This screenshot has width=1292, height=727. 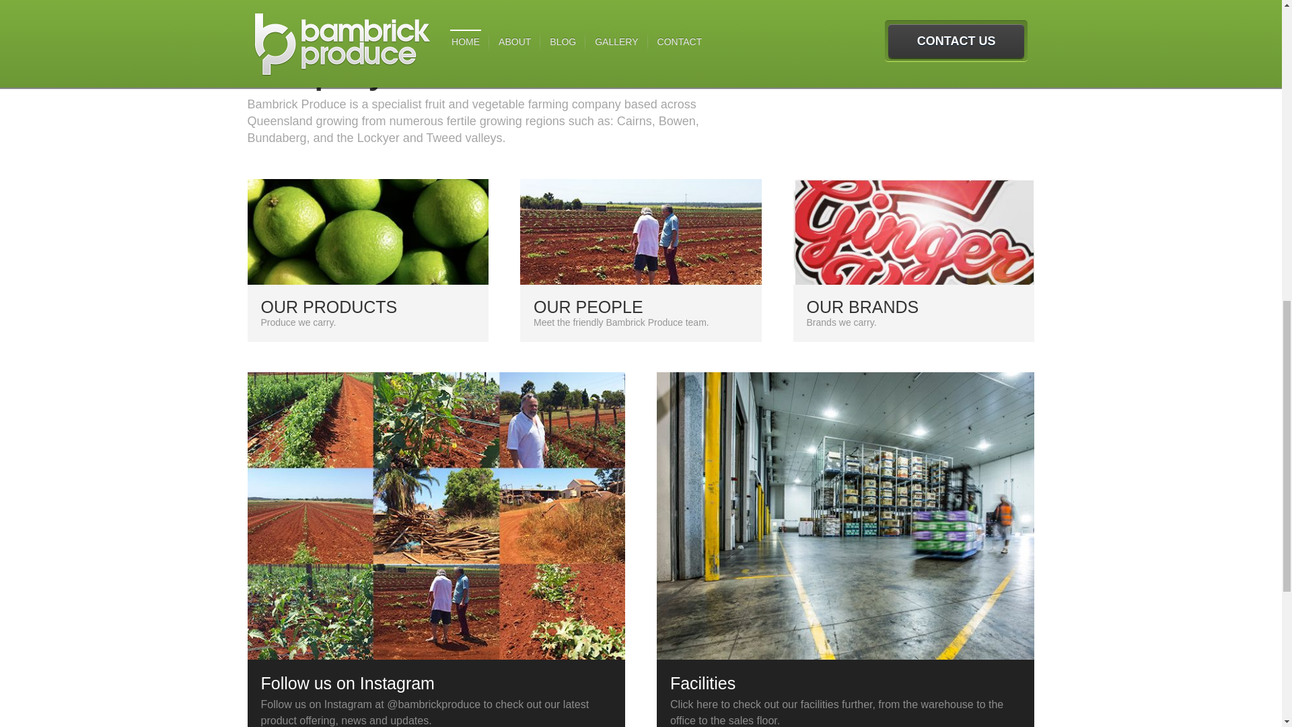 What do you see at coordinates (914, 267) in the screenshot?
I see `Follow us on Instagram` at bounding box center [914, 267].